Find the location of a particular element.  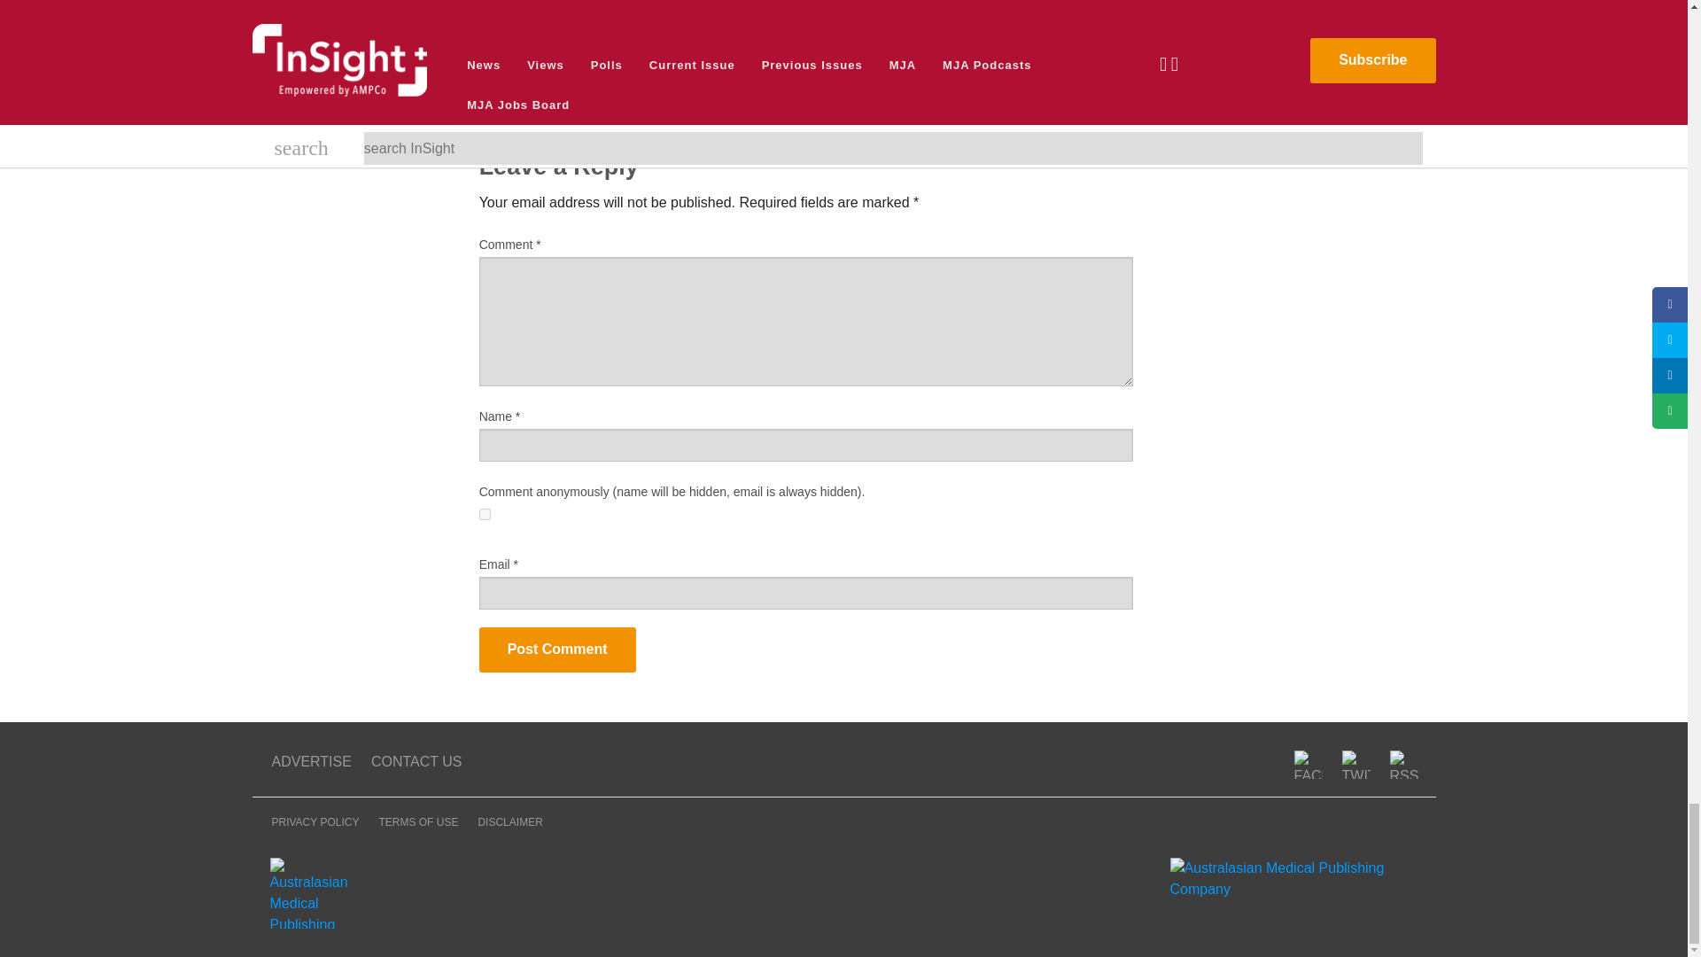

Post Comment is located at coordinates (558, 650).